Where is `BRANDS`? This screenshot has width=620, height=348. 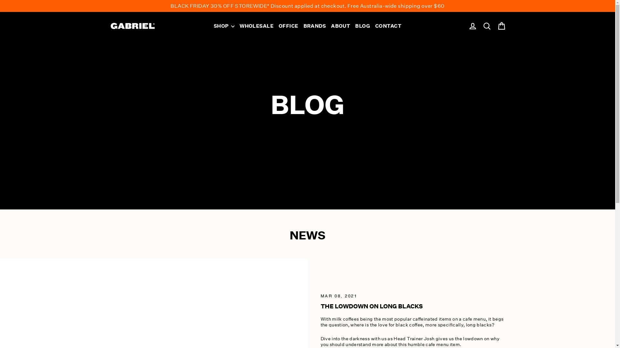 BRANDS is located at coordinates (315, 26).